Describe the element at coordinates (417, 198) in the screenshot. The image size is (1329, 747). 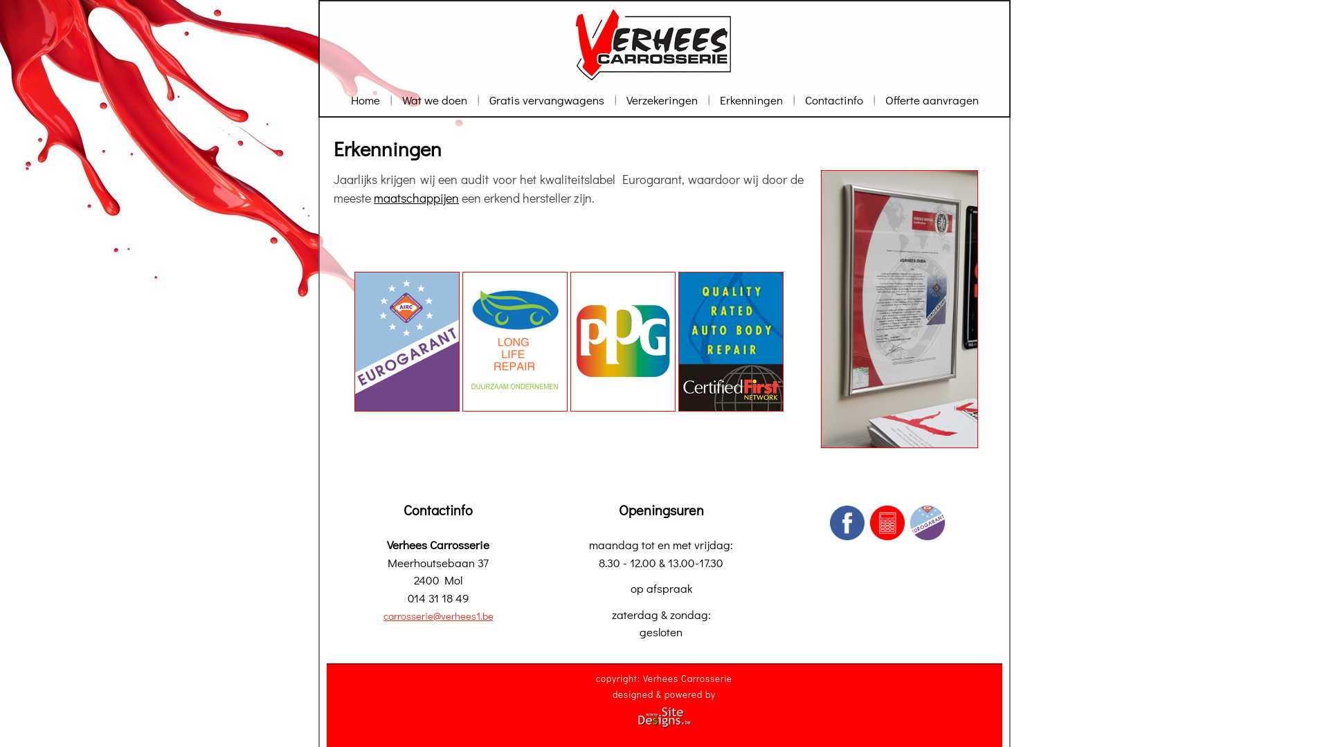
I see `maatschappijen` at that location.